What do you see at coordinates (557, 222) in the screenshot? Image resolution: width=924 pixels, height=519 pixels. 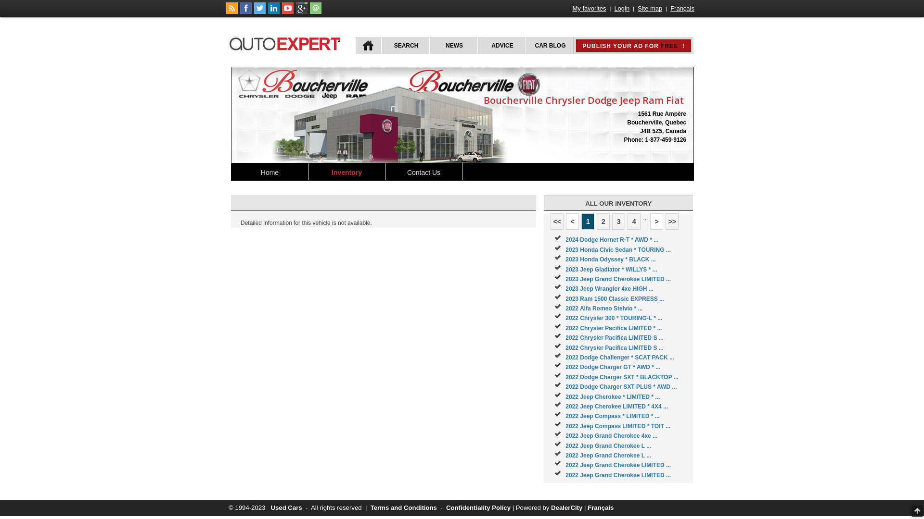 I see `<<` at bounding box center [557, 222].